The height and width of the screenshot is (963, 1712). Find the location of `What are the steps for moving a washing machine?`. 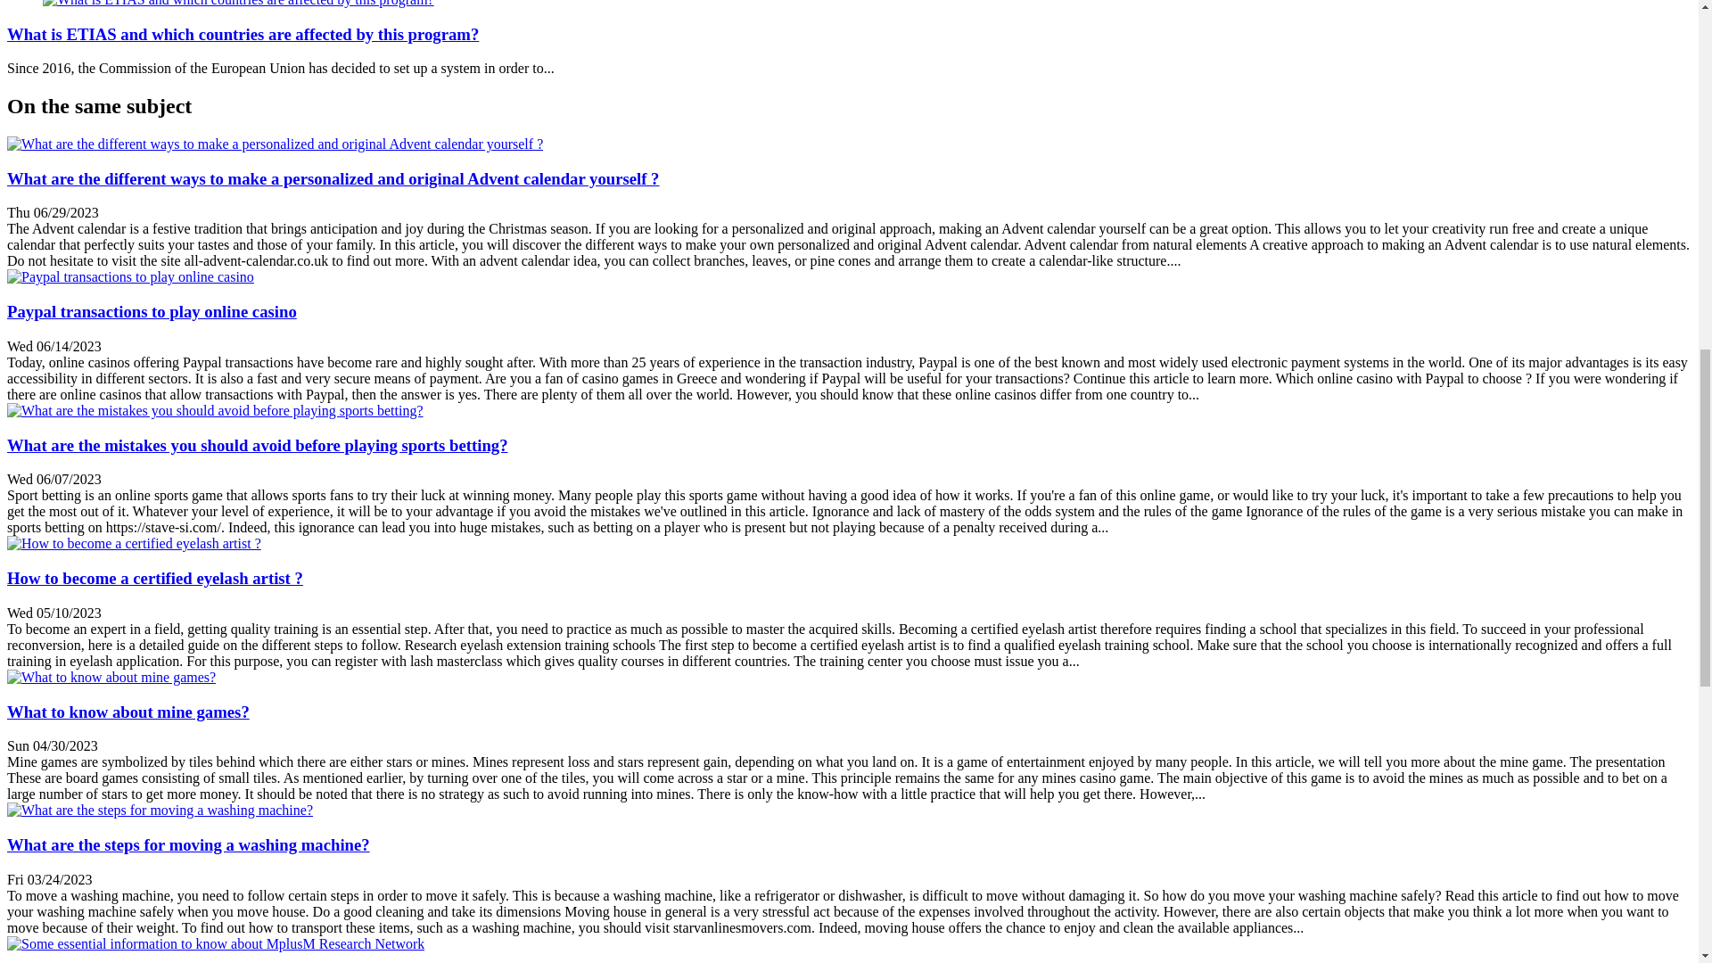

What are the steps for moving a washing machine? is located at coordinates (160, 810).